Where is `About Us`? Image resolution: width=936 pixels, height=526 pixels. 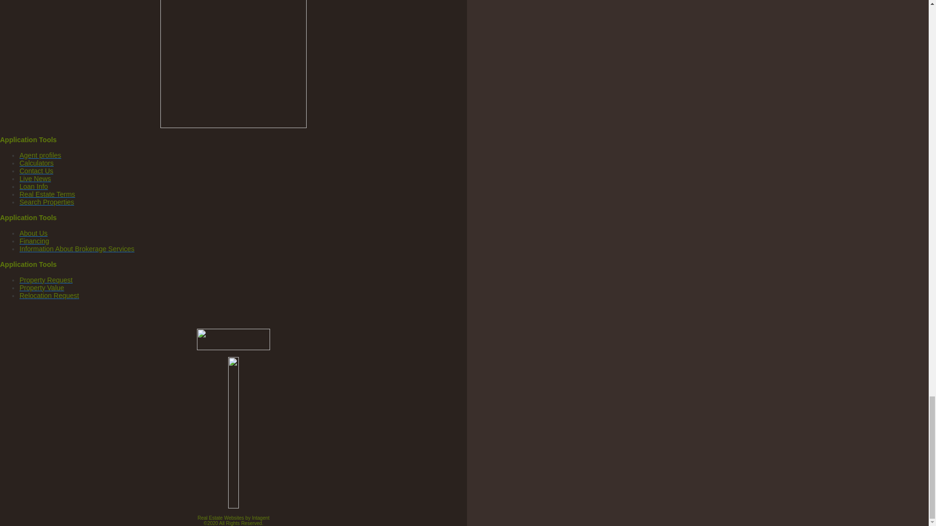 About Us is located at coordinates (33, 233).